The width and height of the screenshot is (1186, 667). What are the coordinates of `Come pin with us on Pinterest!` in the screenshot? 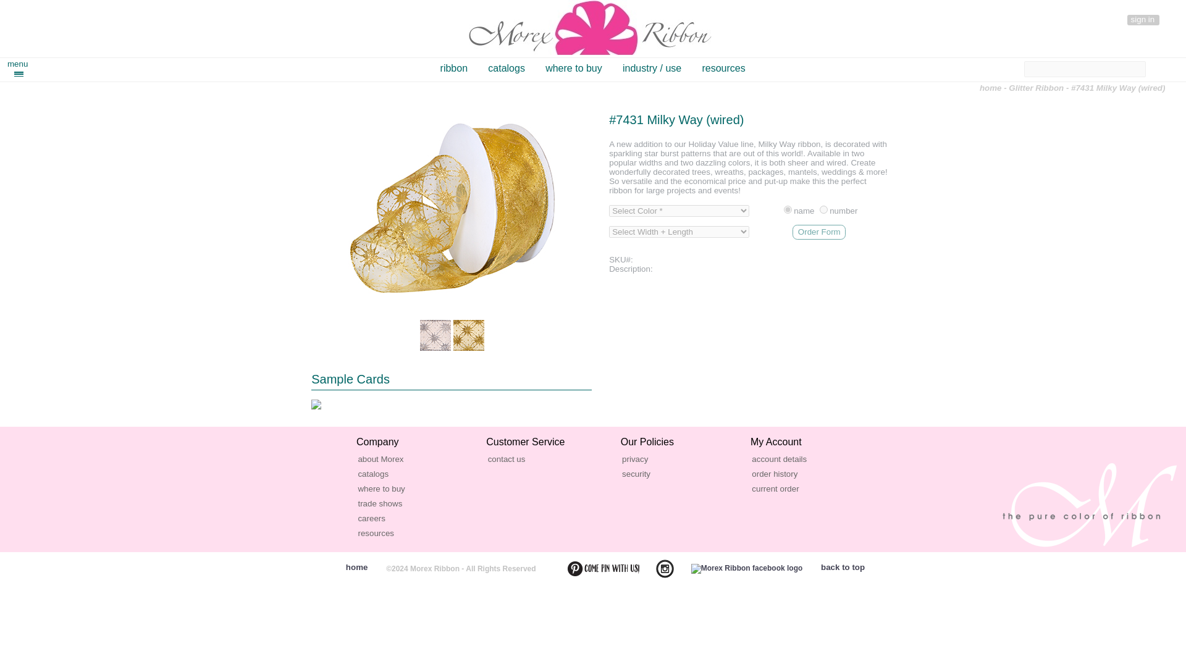 It's located at (595, 569).